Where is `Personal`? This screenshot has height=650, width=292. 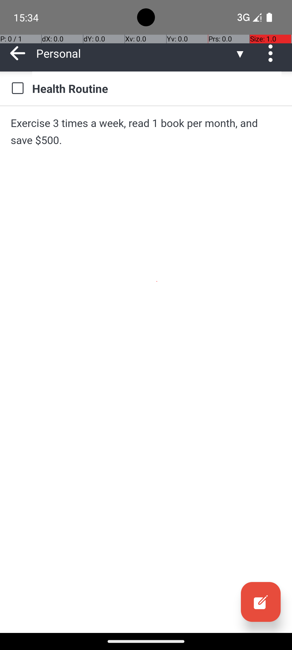
Personal is located at coordinates (135, 53).